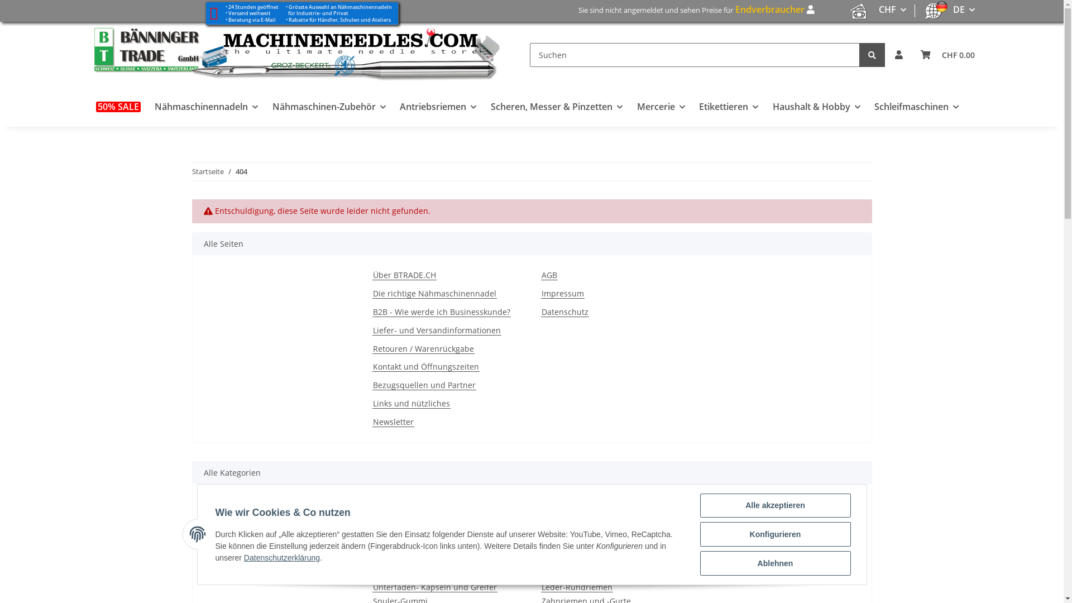 This screenshot has width=1072, height=603. I want to click on Schleifmaschinen, so click(917, 107).